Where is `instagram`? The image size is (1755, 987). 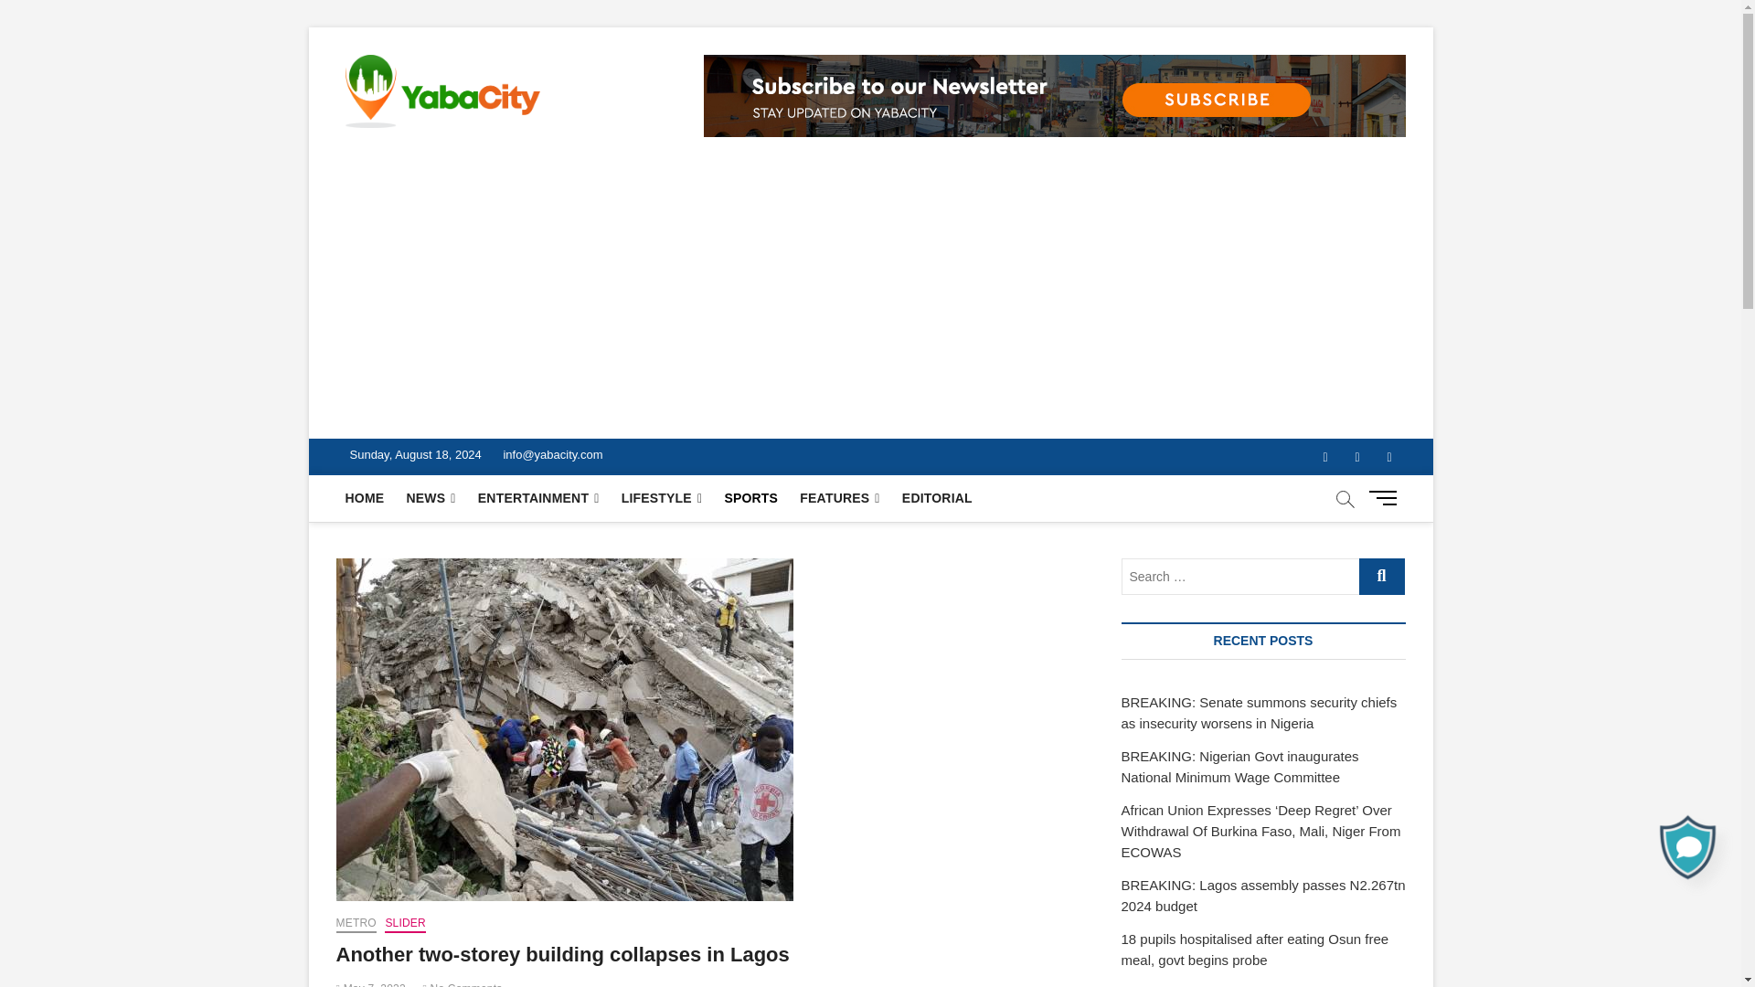 instagram is located at coordinates (1388, 457).